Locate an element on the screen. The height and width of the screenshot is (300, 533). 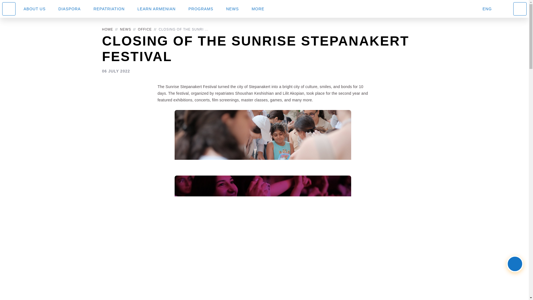
News is located at coordinates (122, 29).